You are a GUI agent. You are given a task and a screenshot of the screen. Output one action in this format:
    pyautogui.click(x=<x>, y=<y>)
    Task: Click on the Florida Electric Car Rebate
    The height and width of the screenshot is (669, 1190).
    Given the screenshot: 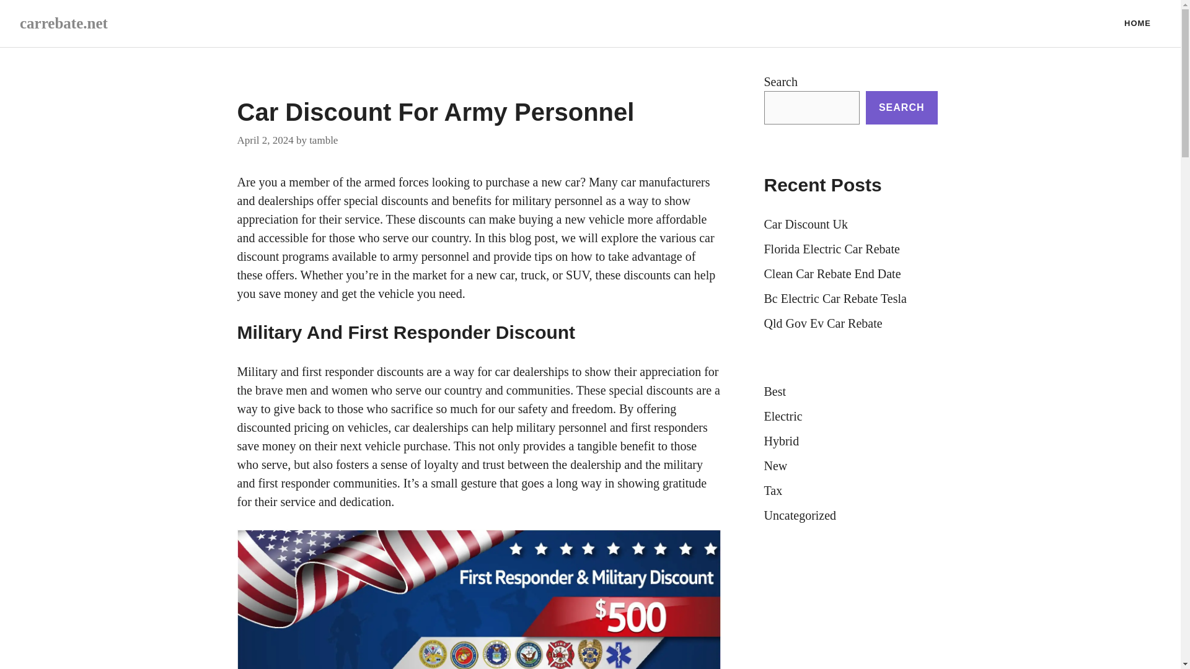 What is the action you would take?
    pyautogui.click(x=832, y=248)
    